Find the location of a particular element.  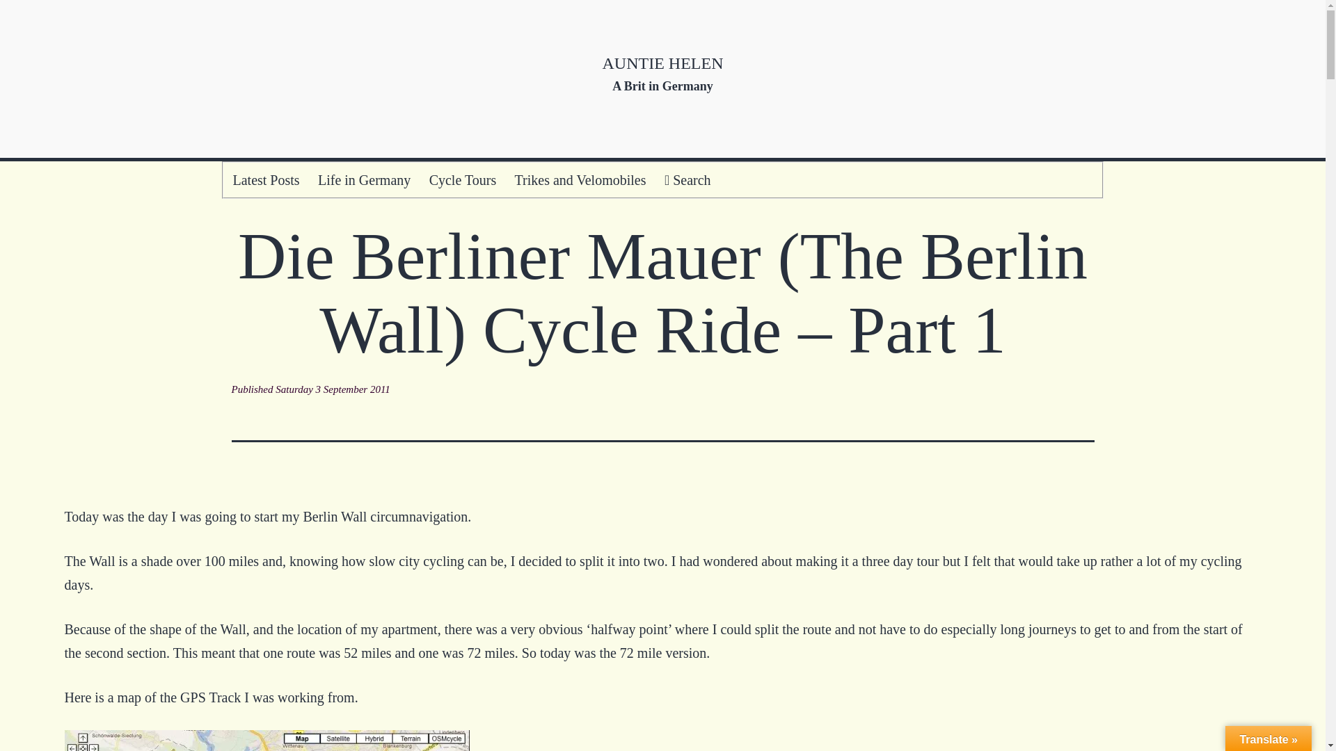

Life in Germany is located at coordinates (365, 180).